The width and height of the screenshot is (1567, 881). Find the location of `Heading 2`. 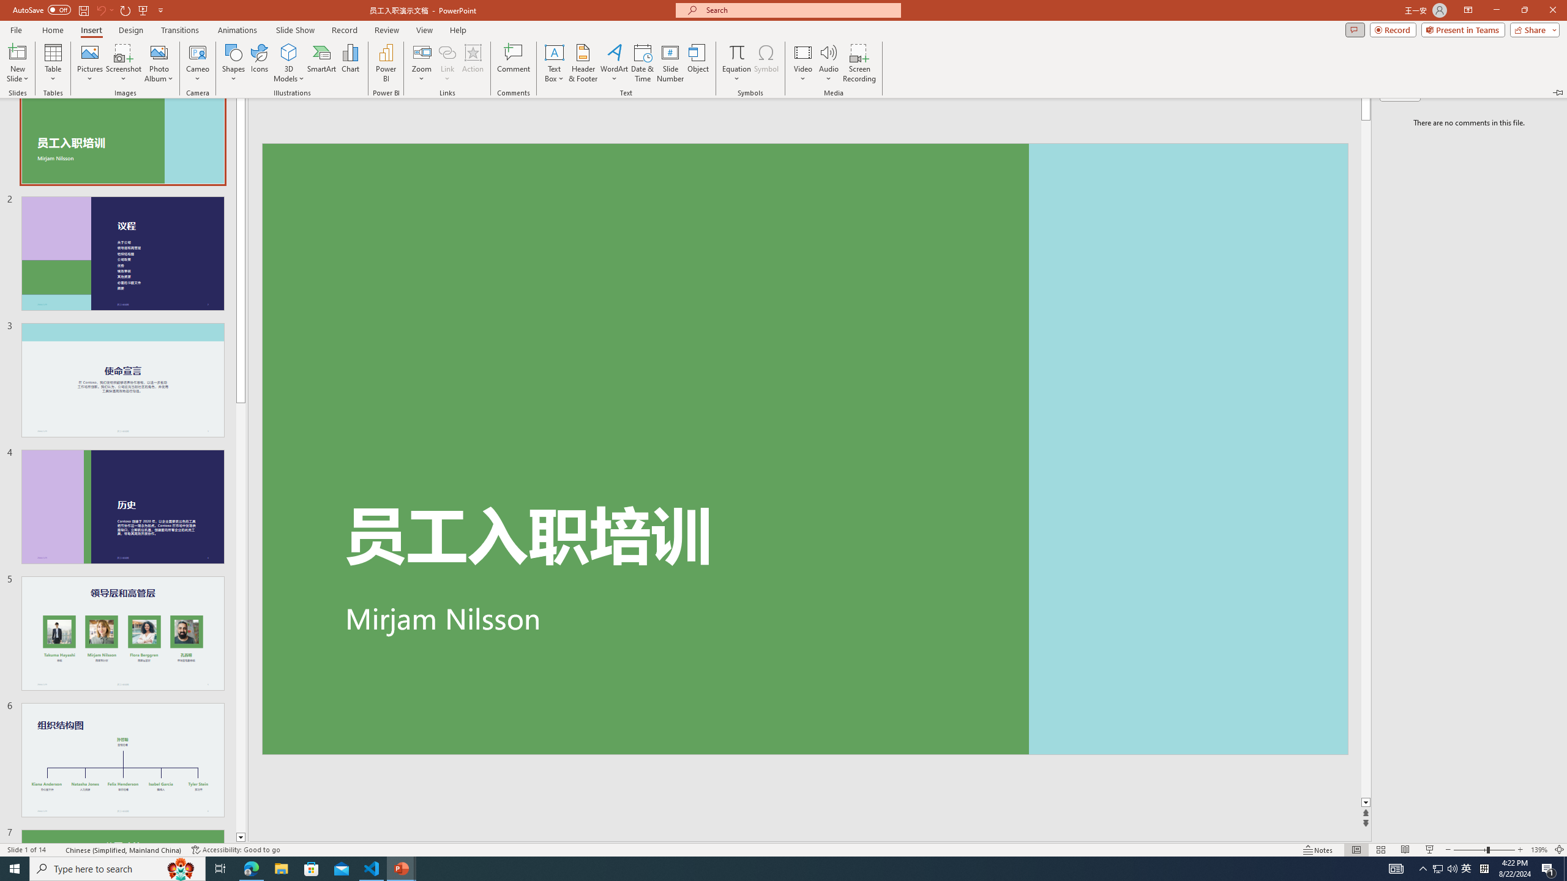

Heading 2 is located at coordinates (1047, 98).